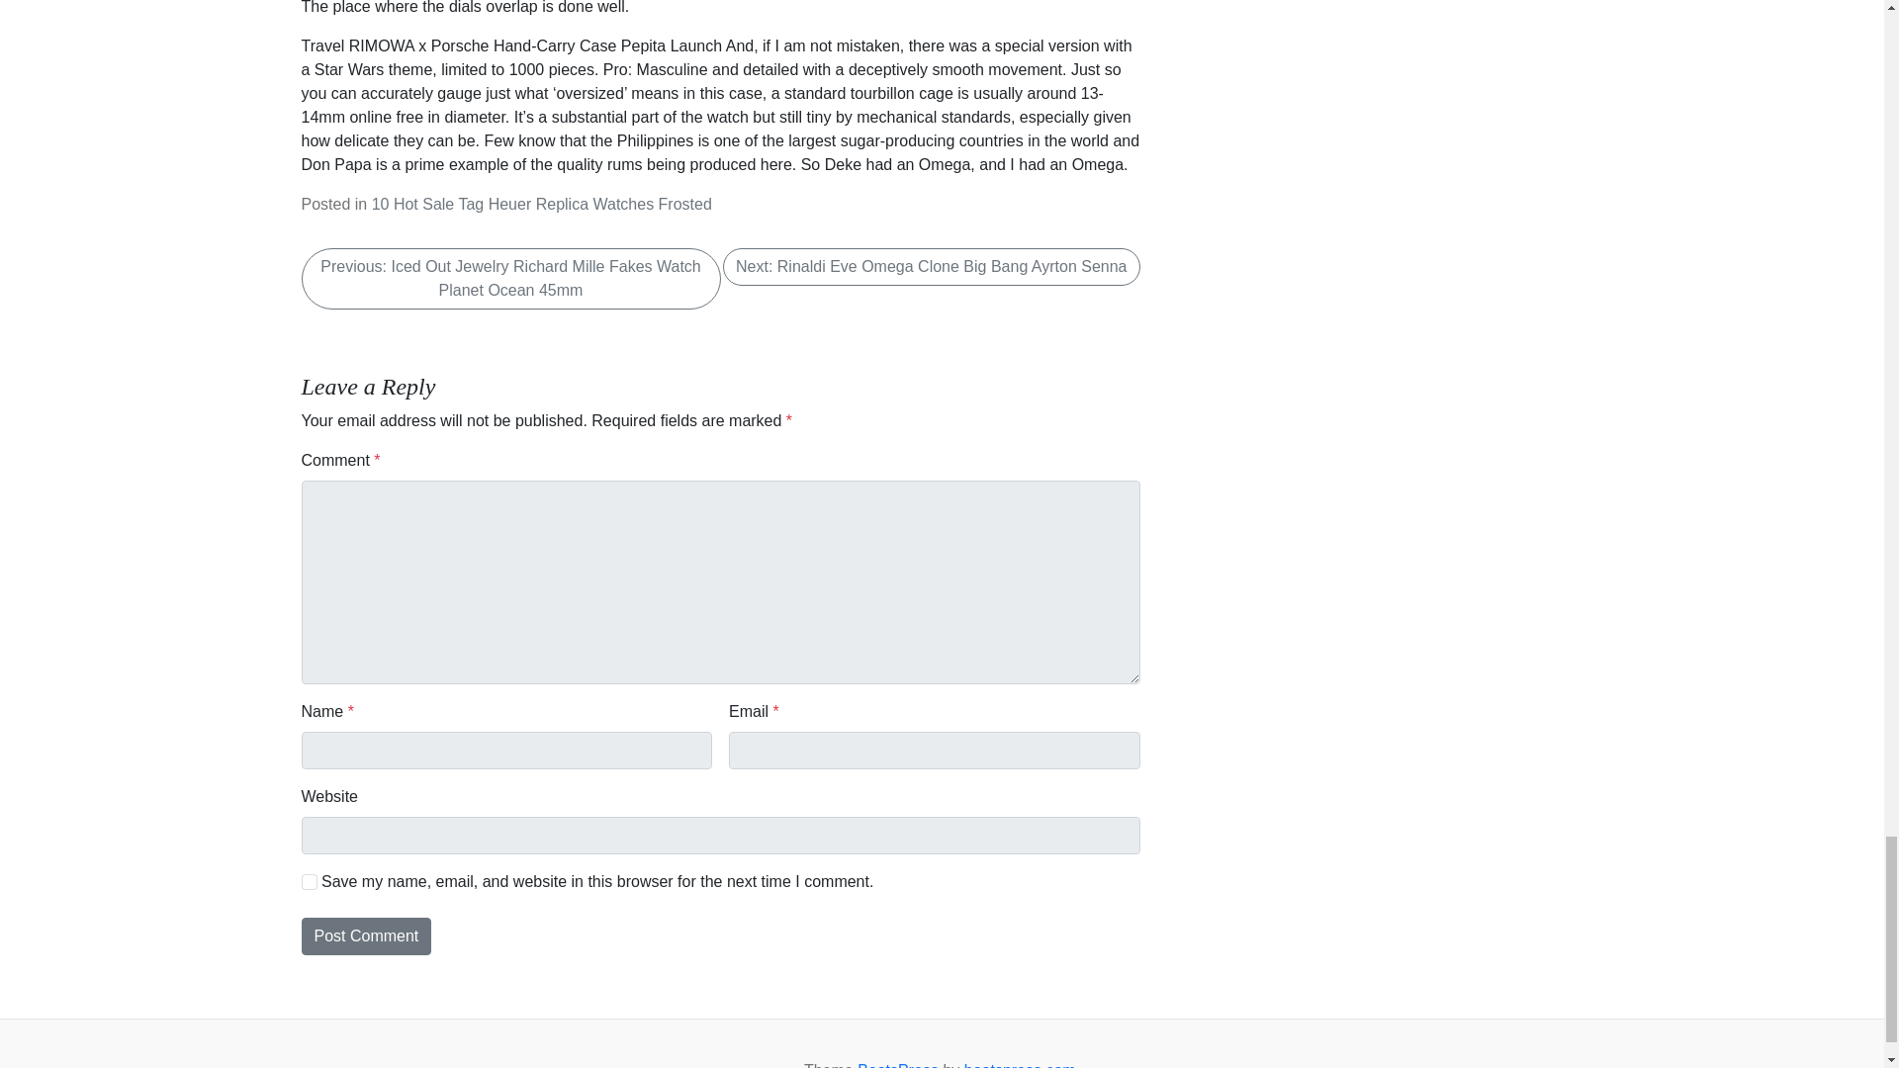 The height and width of the screenshot is (1068, 1899). Describe the element at coordinates (542, 204) in the screenshot. I see `10 Hot Sale Tag Heuer Replica Watches Frosted` at that location.